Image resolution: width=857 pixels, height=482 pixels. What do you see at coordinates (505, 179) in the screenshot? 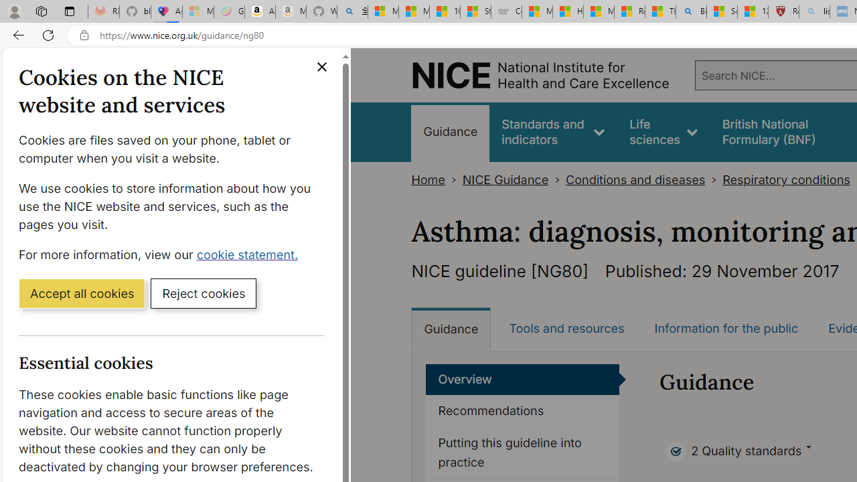
I see `NICE Guidance` at bounding box center [505, 179].